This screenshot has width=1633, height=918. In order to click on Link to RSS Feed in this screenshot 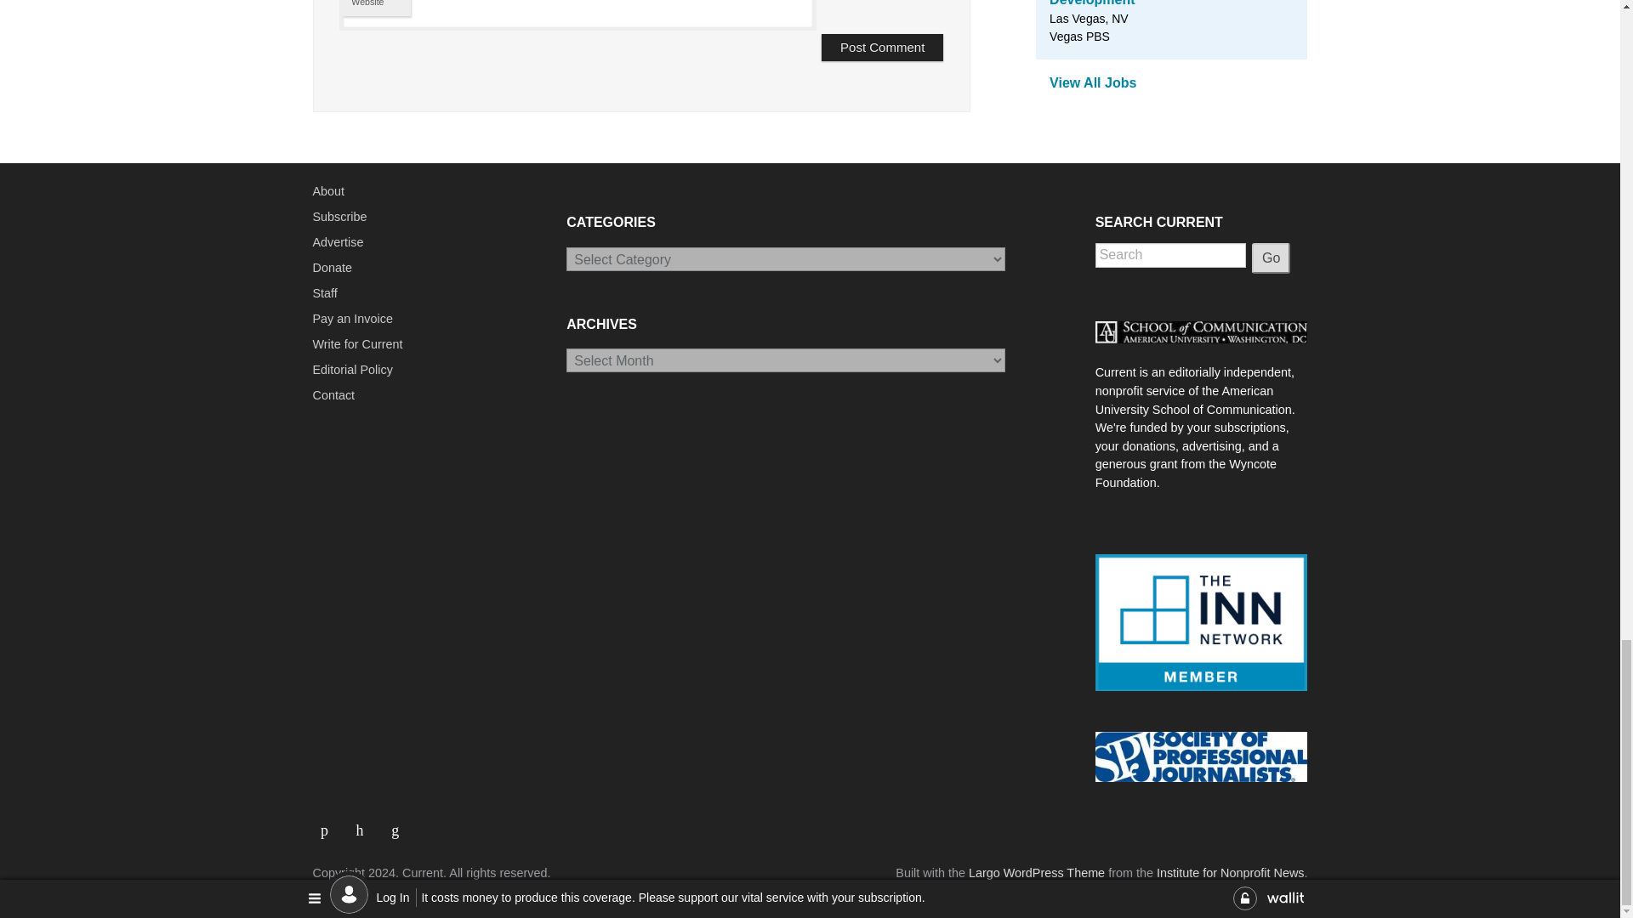, I will do `click(397, 824)`.